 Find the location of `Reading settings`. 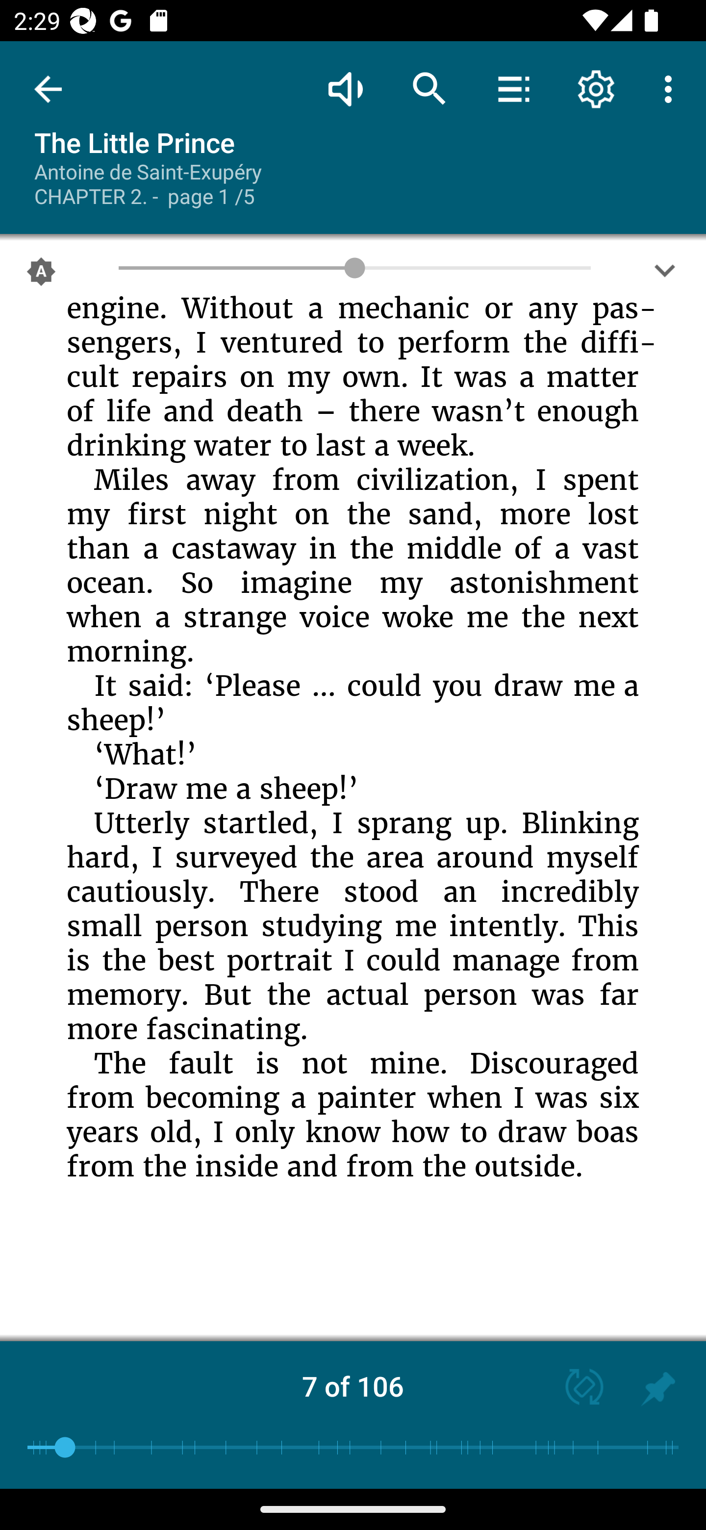

Reading settings is located at coordinates (596, 88).